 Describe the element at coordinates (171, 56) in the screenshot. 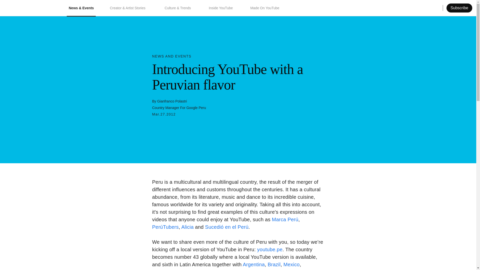

I see `NEWS AND EVENTS` at that location.